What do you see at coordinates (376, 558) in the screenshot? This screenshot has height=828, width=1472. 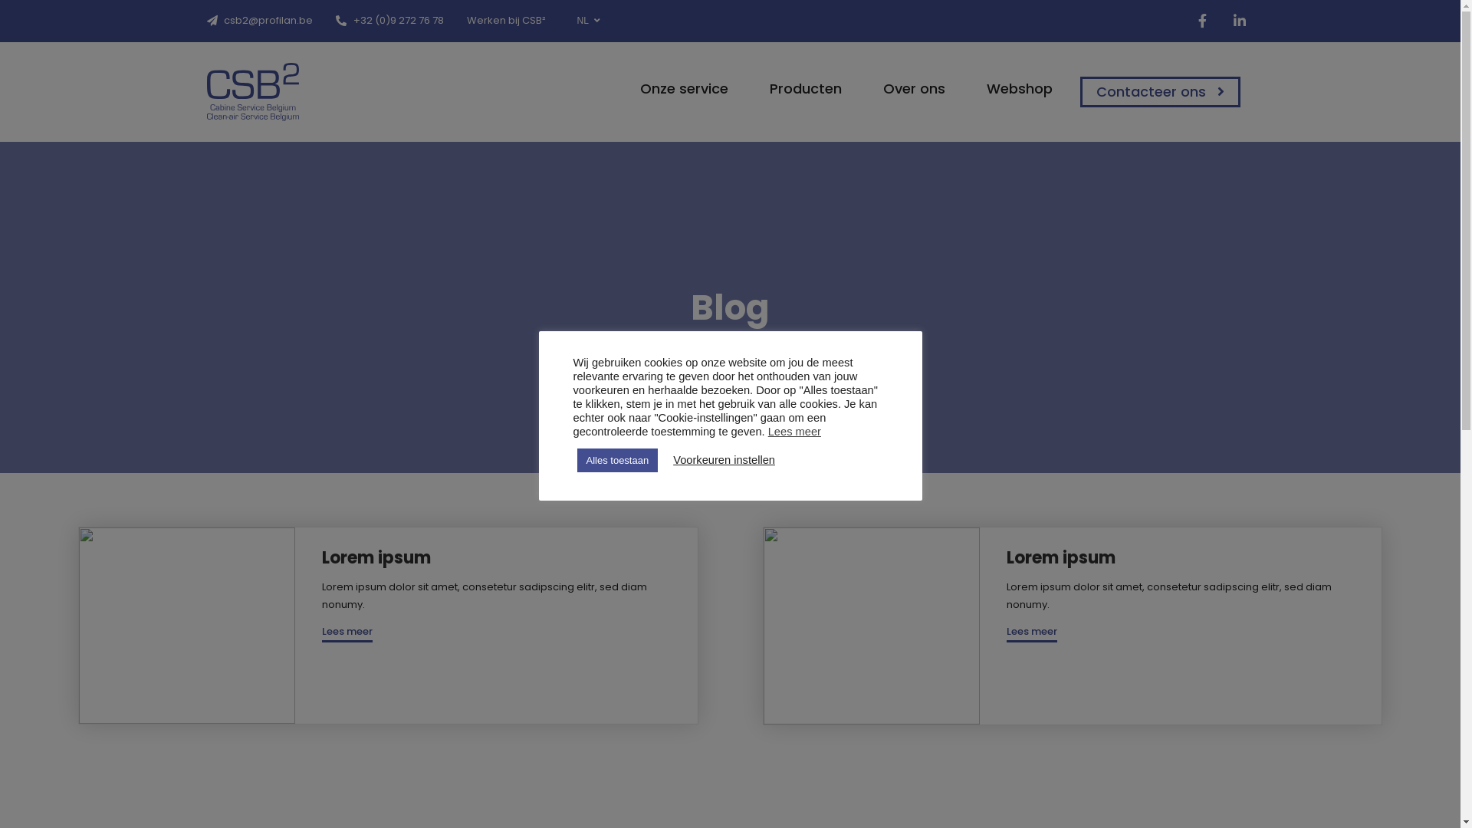 I see `Lorem ipsum` at bounding box center [376, 558].